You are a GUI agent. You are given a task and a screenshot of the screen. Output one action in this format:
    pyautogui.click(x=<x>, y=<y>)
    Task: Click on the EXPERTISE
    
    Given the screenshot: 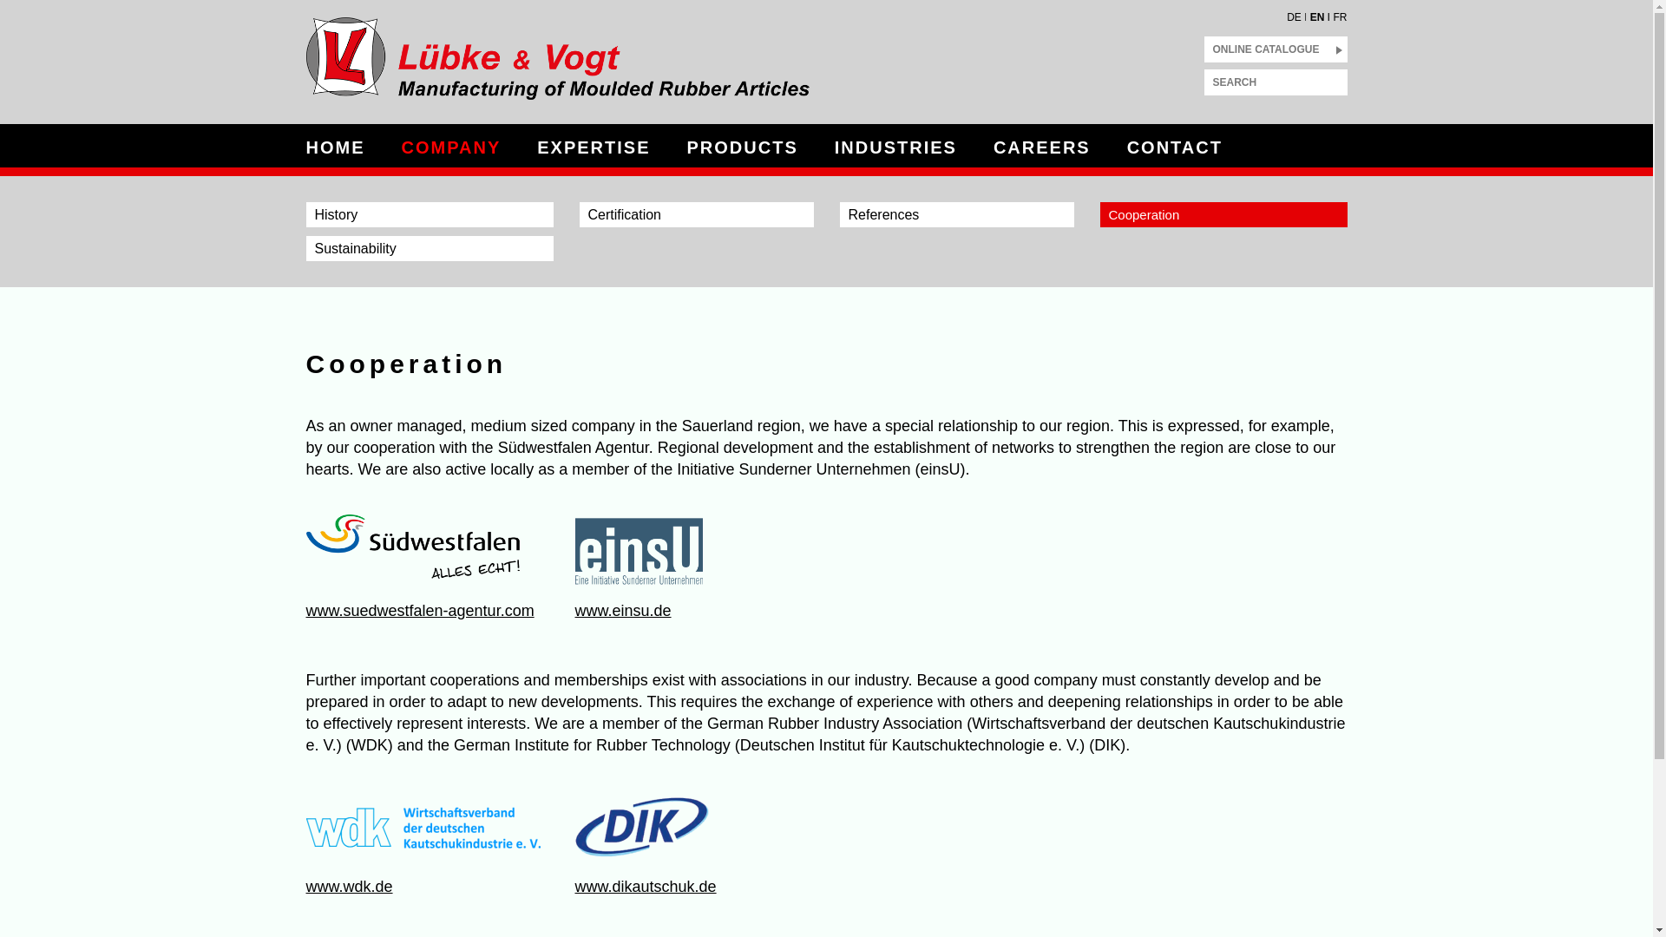 What is the action you would take?
    pyautogui.click(x=593, y=147)
    